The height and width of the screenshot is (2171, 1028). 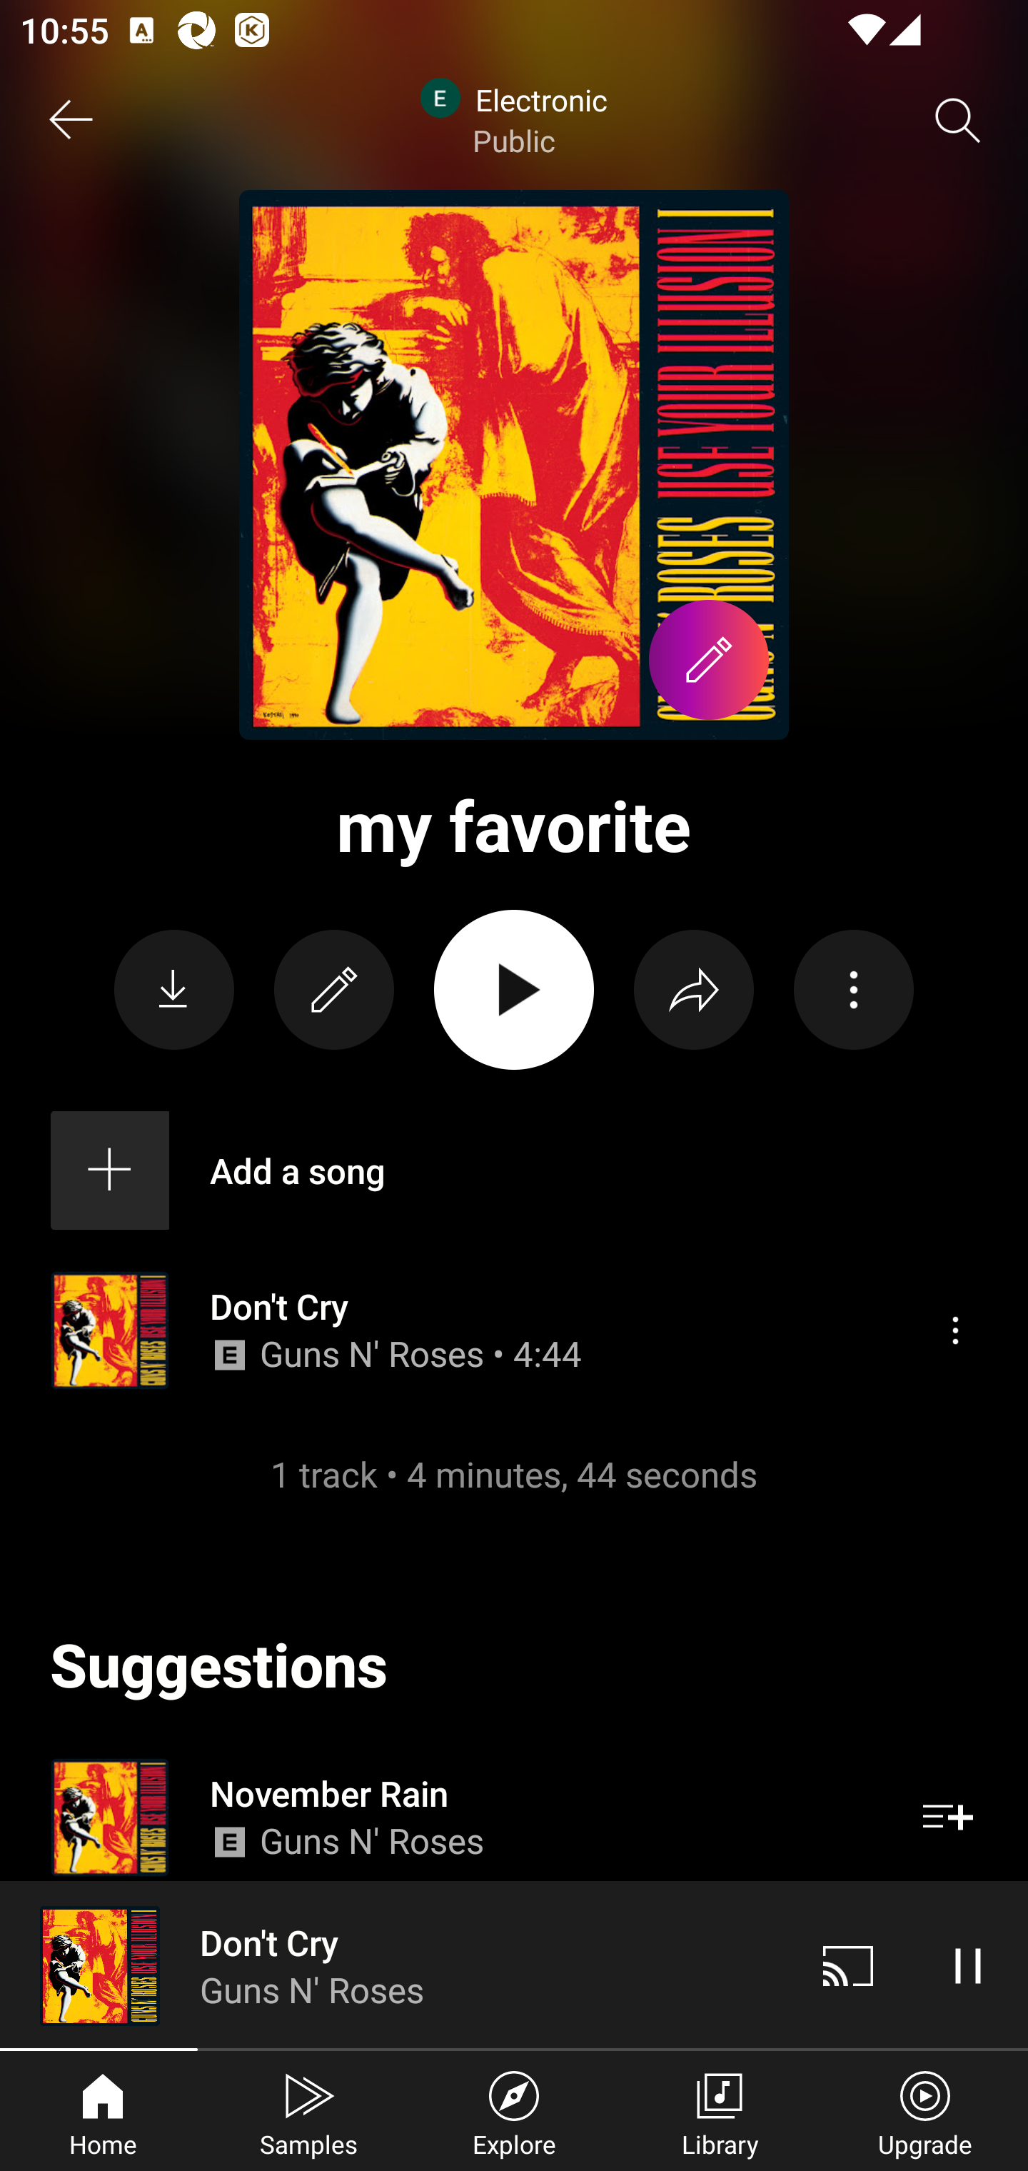 I want to click on Pause video, so click(x=968, y=1965).